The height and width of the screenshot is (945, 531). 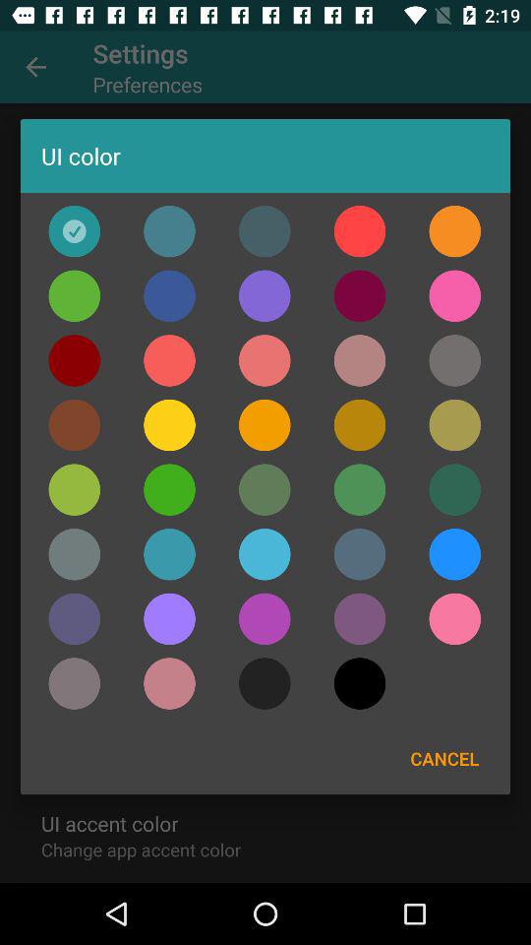 What do you see at coordinates (75, 230) in the screenshot?
I see `ui color` at bounding box center [75, 230].